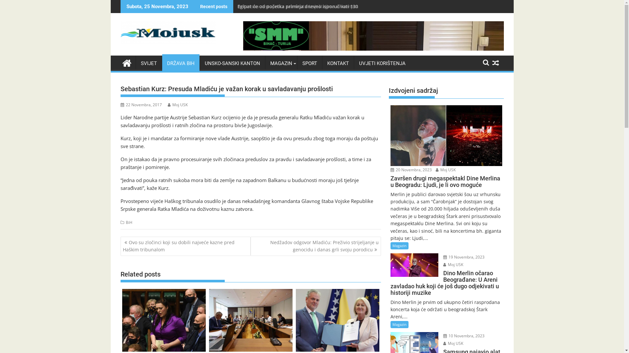  What do you see at coordinates (464, 257) in the screenshot?
I see `19 Novembra, 2023` at bounding box center [464, 257].